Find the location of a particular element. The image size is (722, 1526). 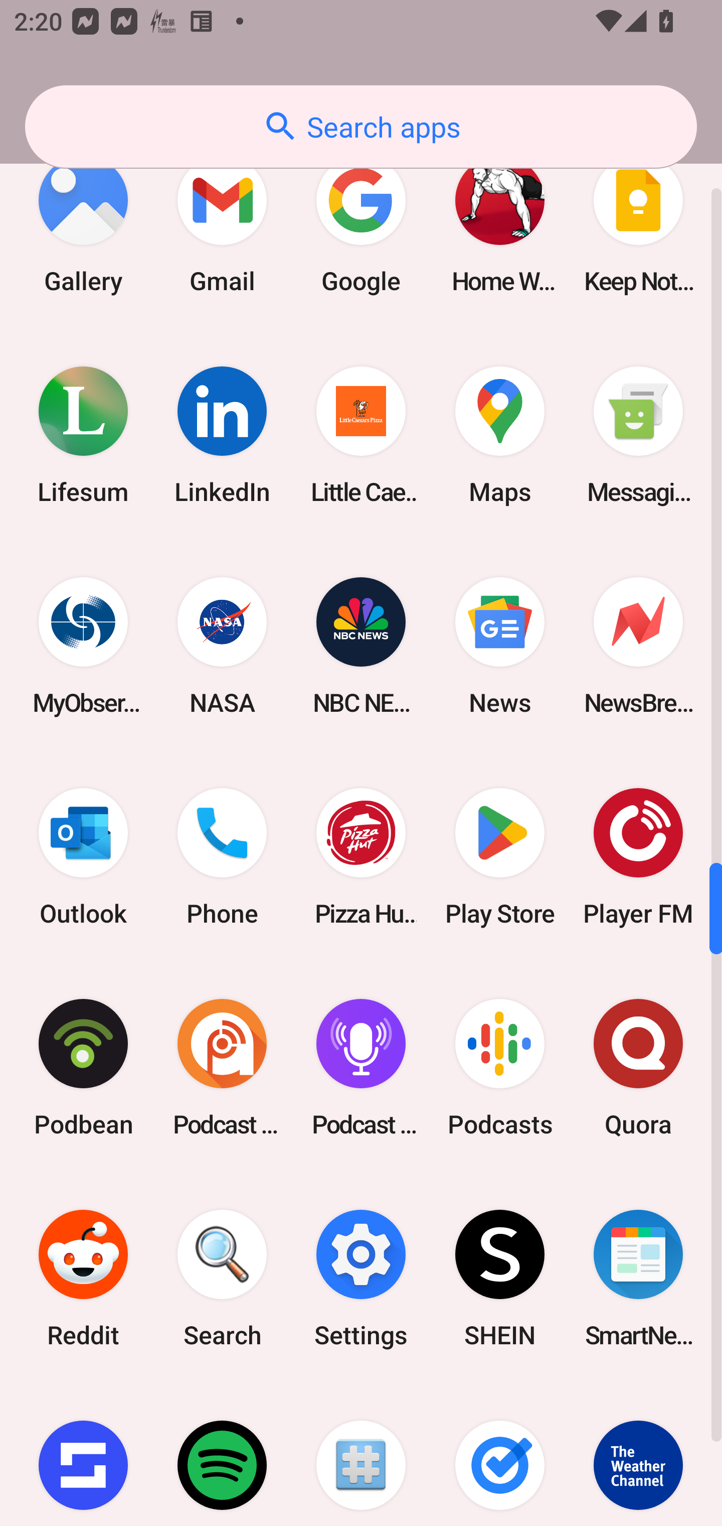

Little Caesars Pizza is located at coordinates (361, 435).